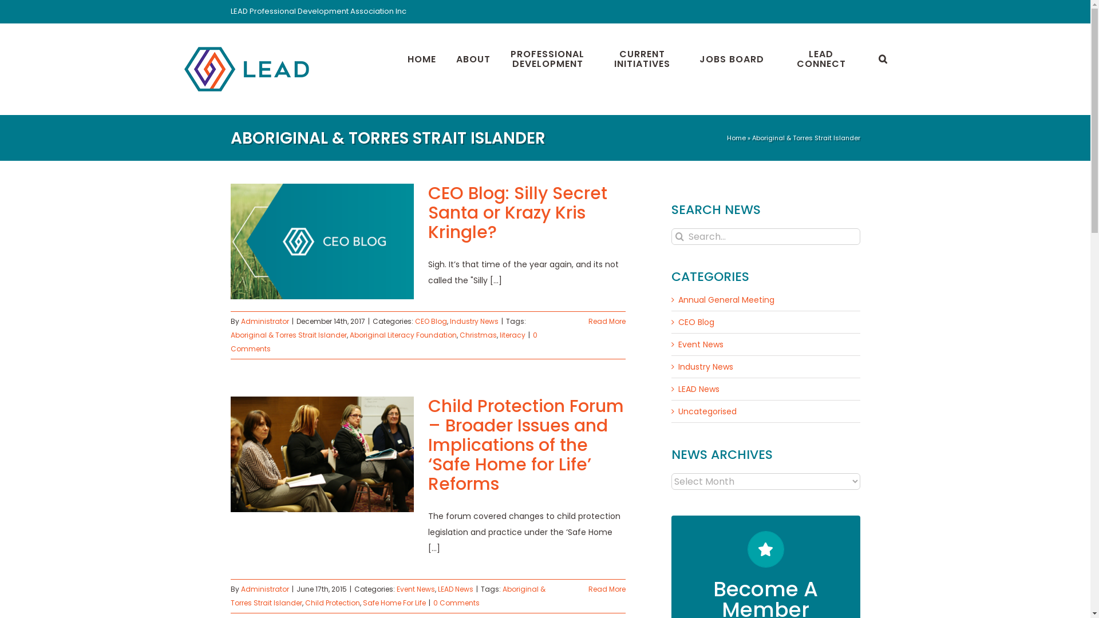 The width and height of the screenshot is (1099, 618). What do you see at coordinates (642, 57) in the screenshot?
I see `CURRENT INITIATIVES` at bounding box center [642, 57].